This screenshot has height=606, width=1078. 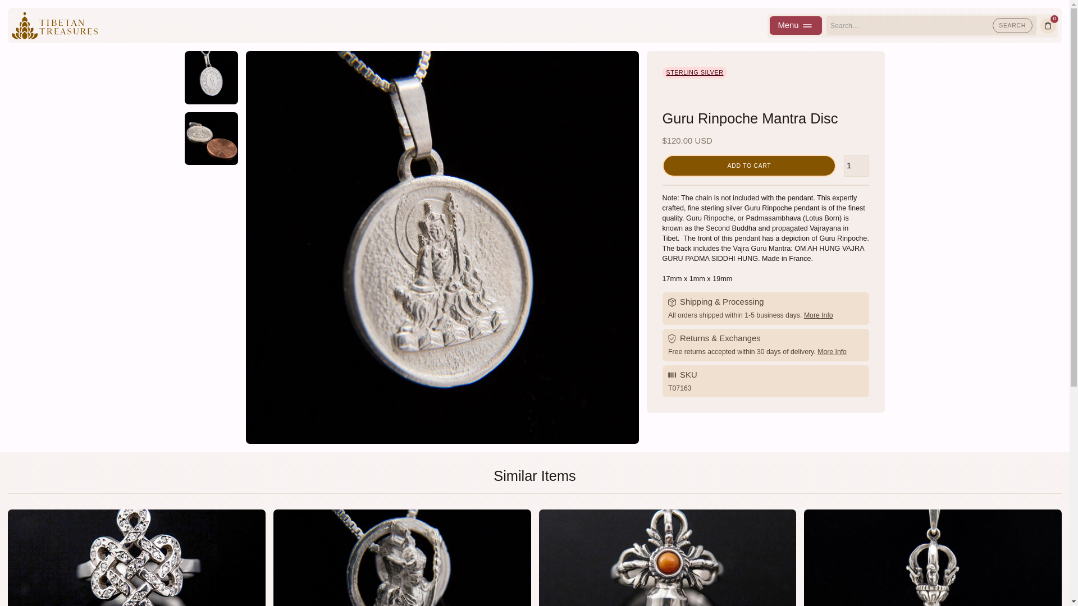 What do you see at coordinates (856, 166) in the screenshot?
I see `1` at bounding box center [856, 166].